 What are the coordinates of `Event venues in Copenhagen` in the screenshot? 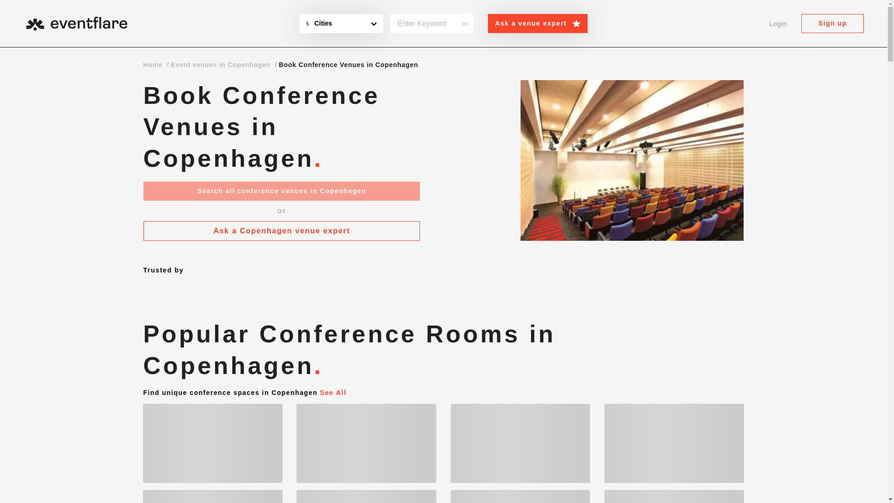 It's located at (221, 64).